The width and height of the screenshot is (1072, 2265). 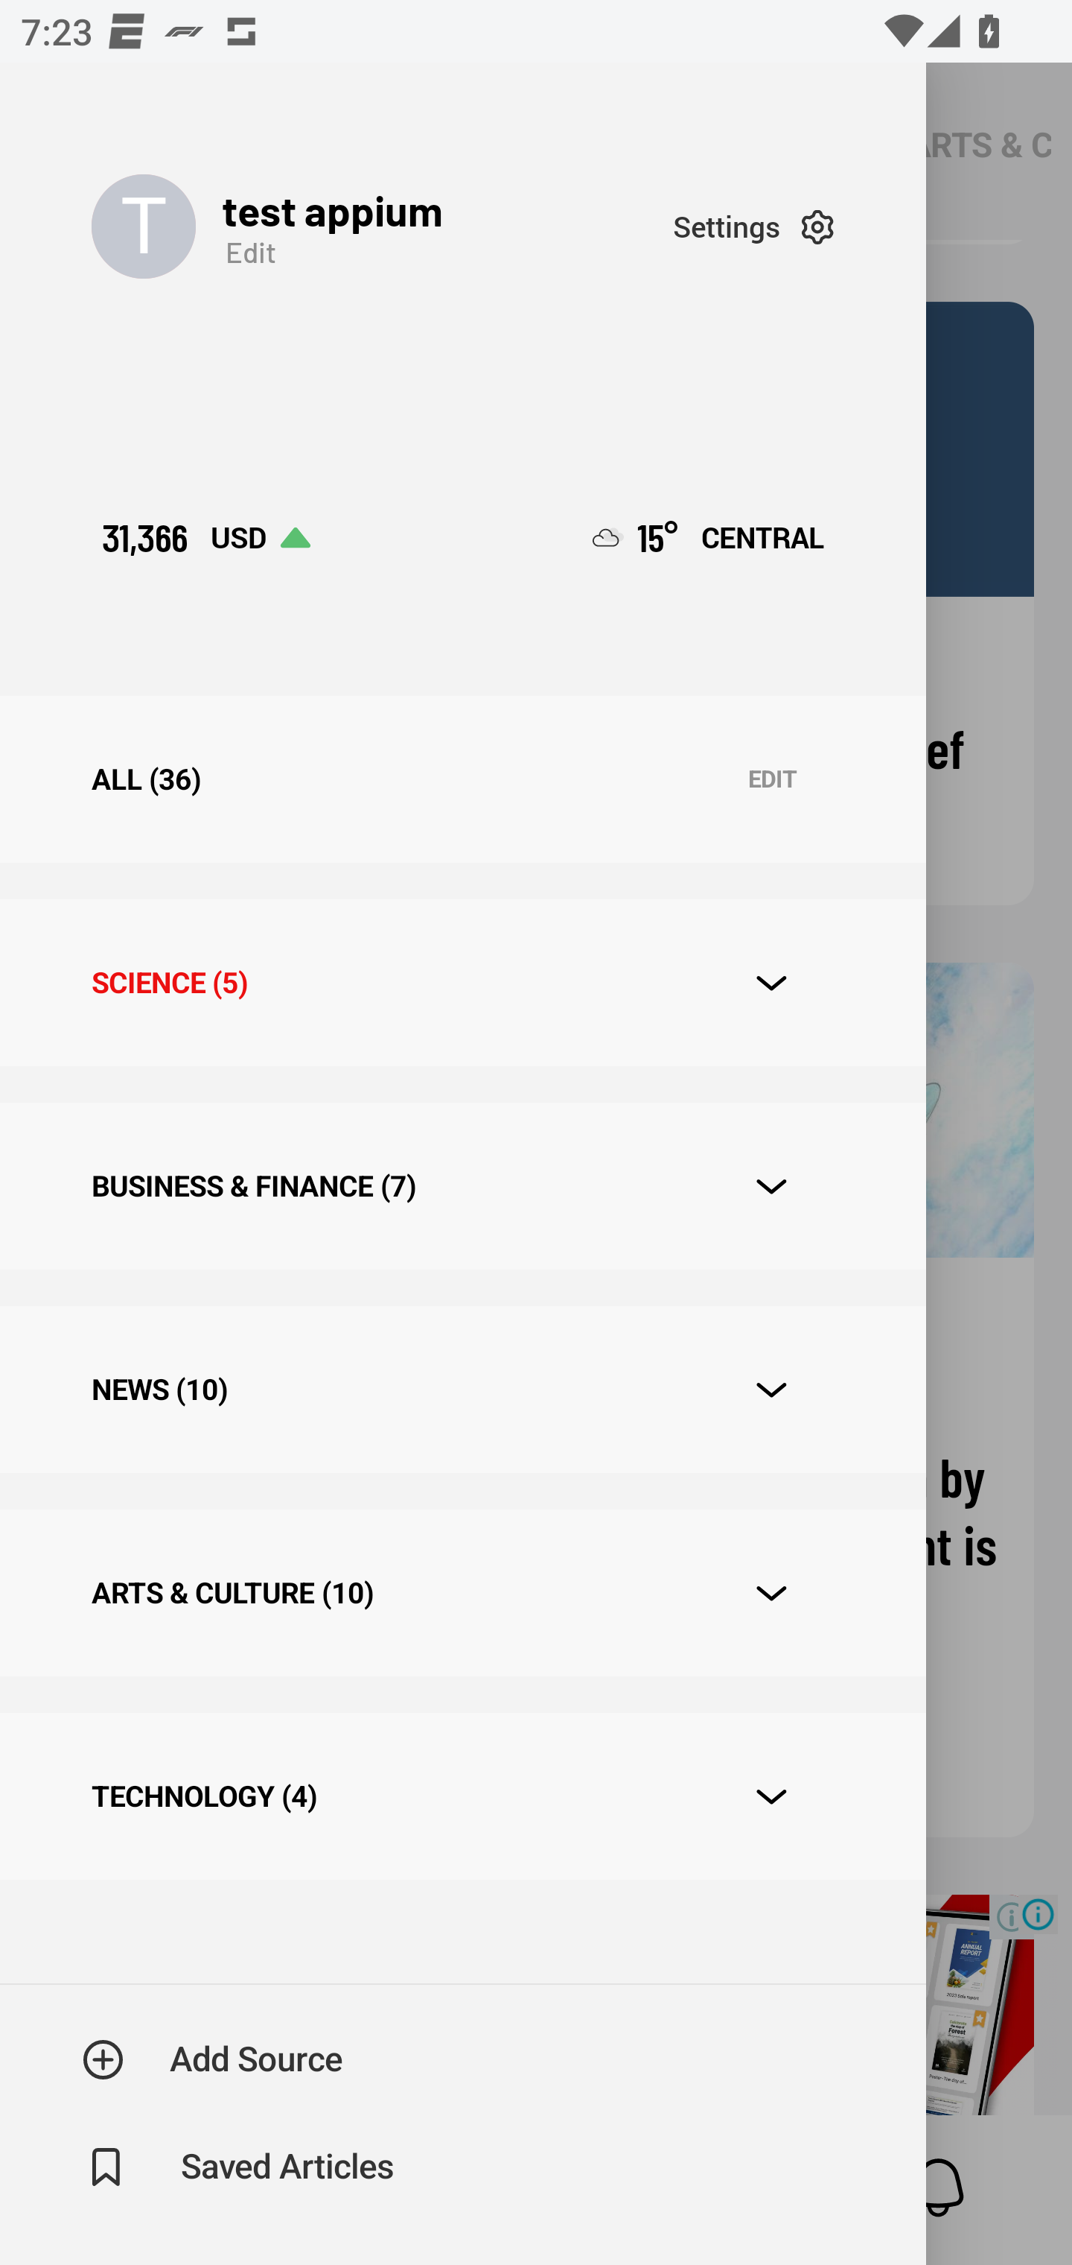 What do you see at coordinates (462, 1390) in the screenshot?
I see `NEWS  (10) Expand Button` at bounding box center [462, 1390].